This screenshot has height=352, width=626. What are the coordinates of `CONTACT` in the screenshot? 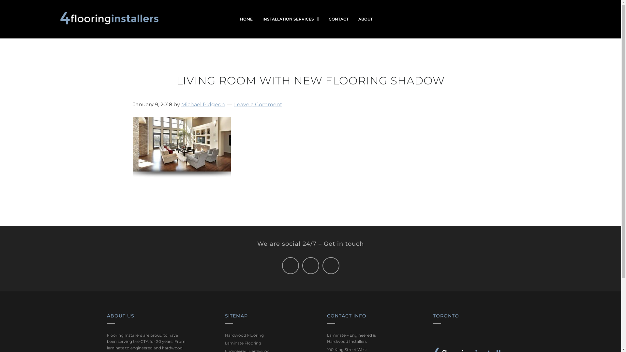 It's located at (338, 19).